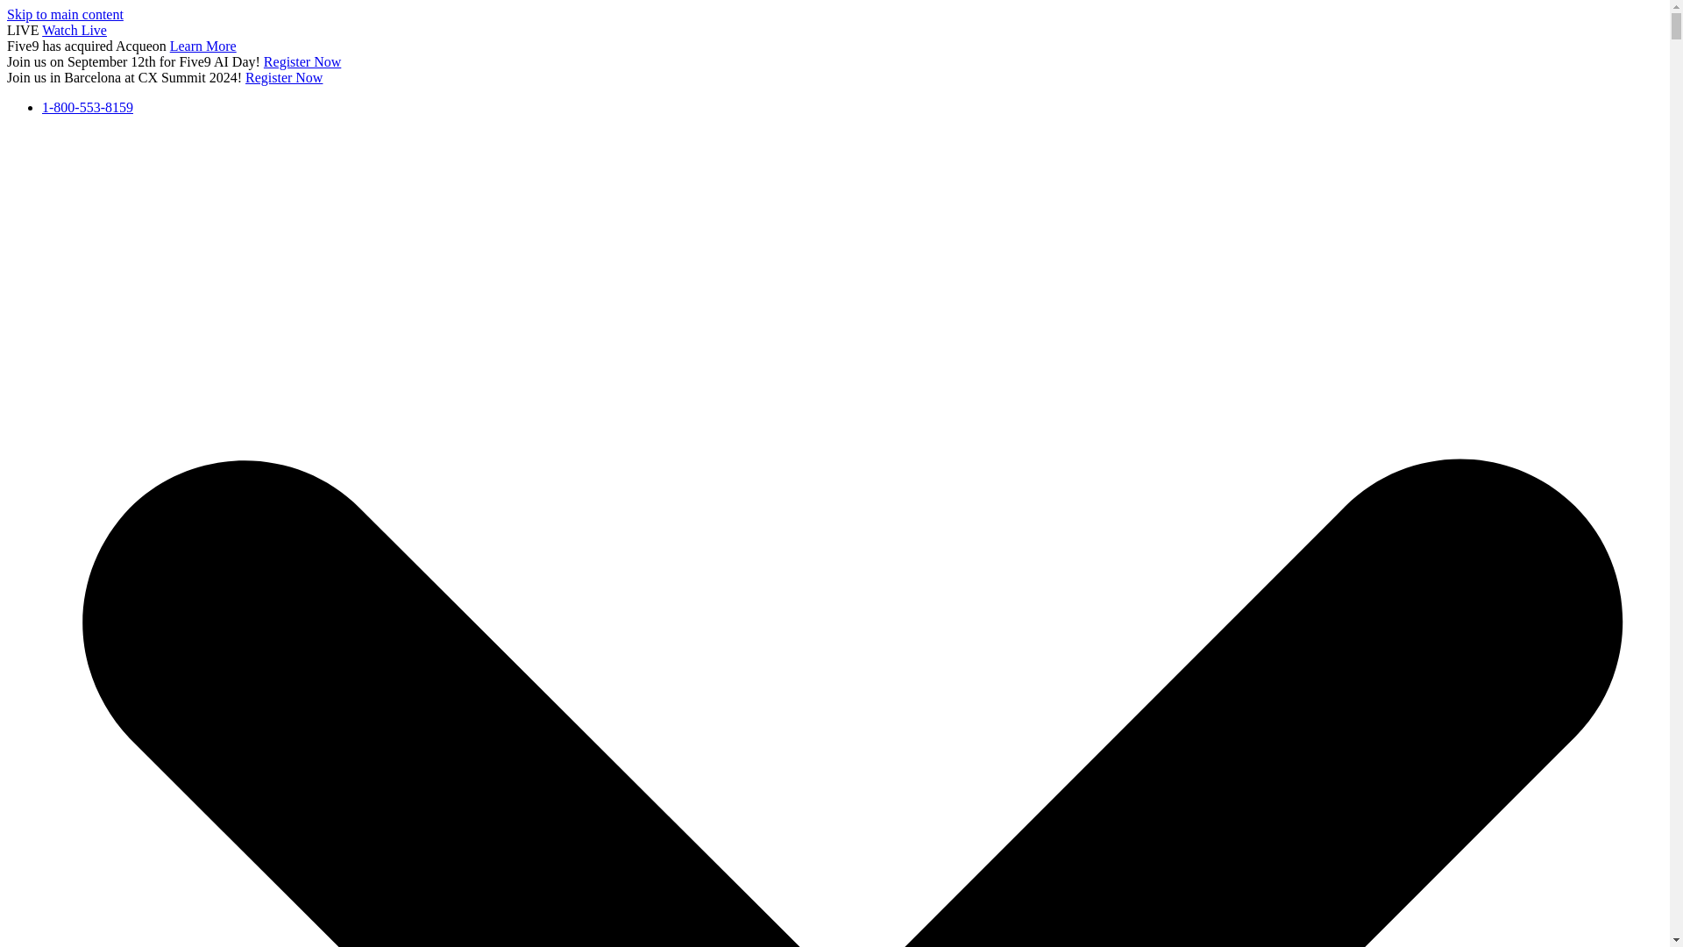 The image size is (1683, 947). I want to click on Register Now, so click(284, 77).